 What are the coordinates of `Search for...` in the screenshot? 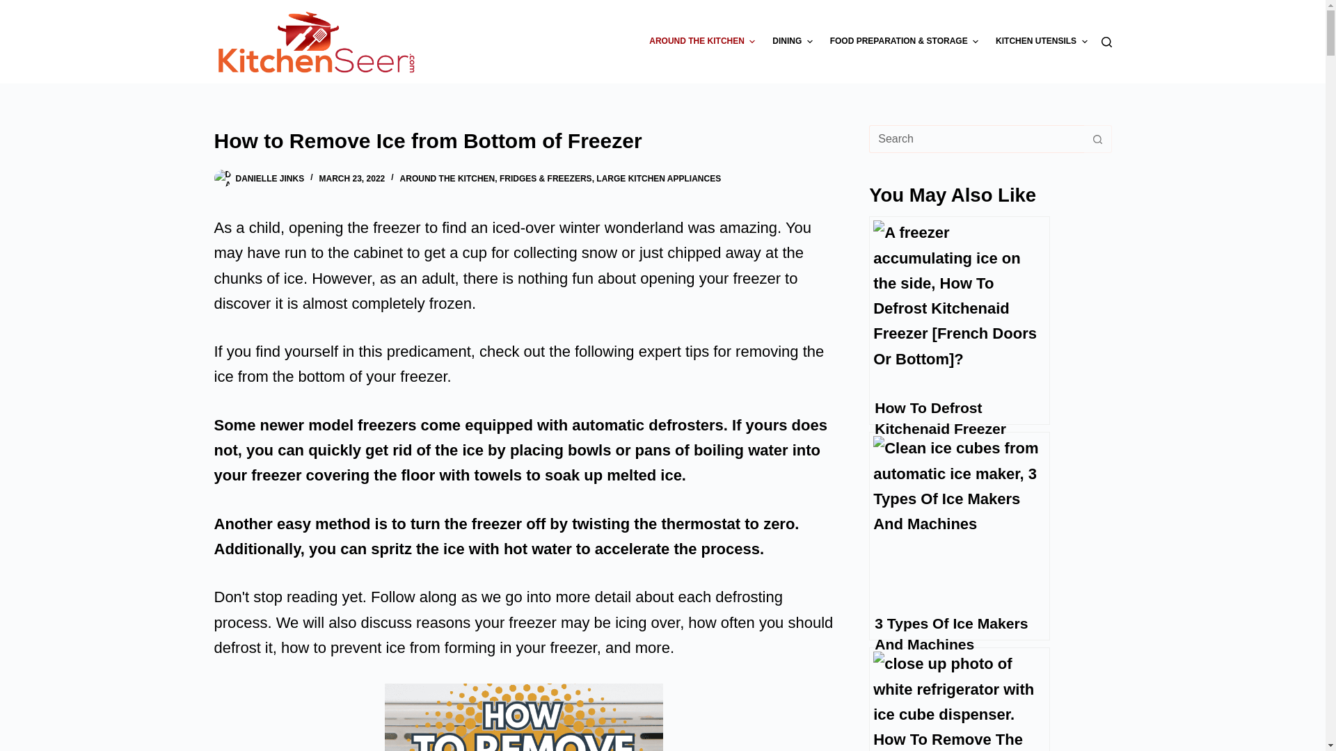 It's located at (976, 139).